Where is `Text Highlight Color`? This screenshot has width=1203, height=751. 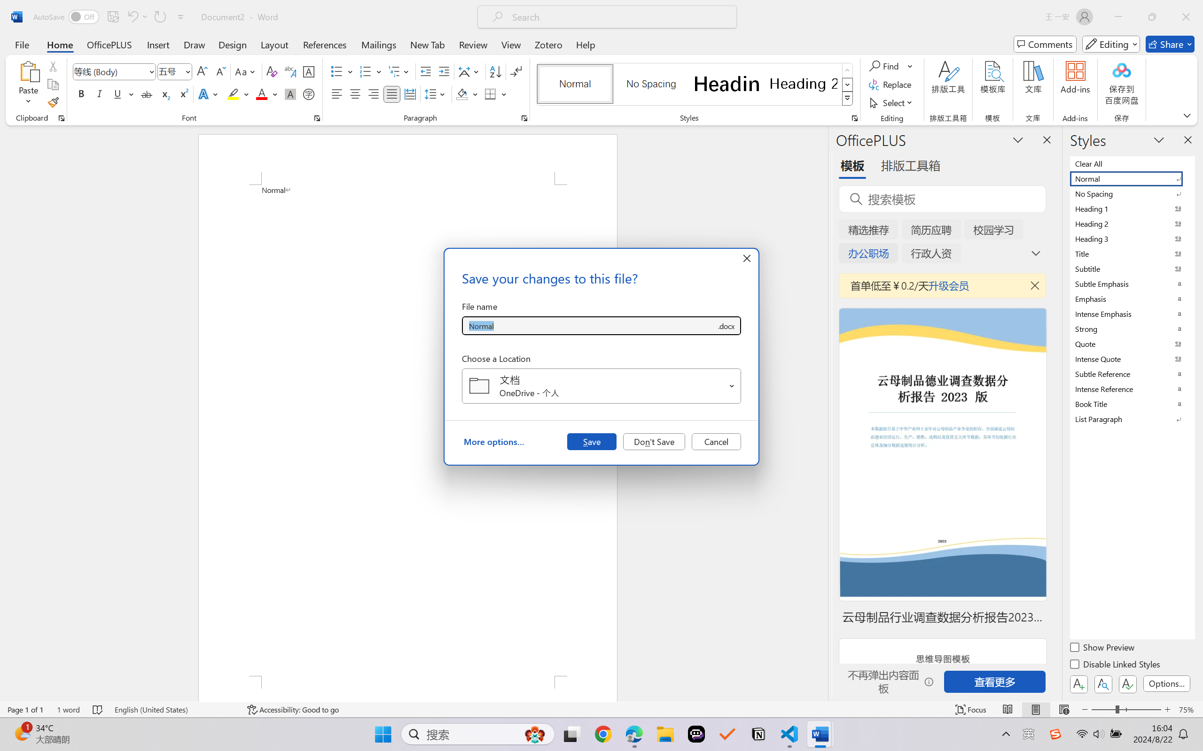
Text Highlight Color is located at coordinates (238, 94).